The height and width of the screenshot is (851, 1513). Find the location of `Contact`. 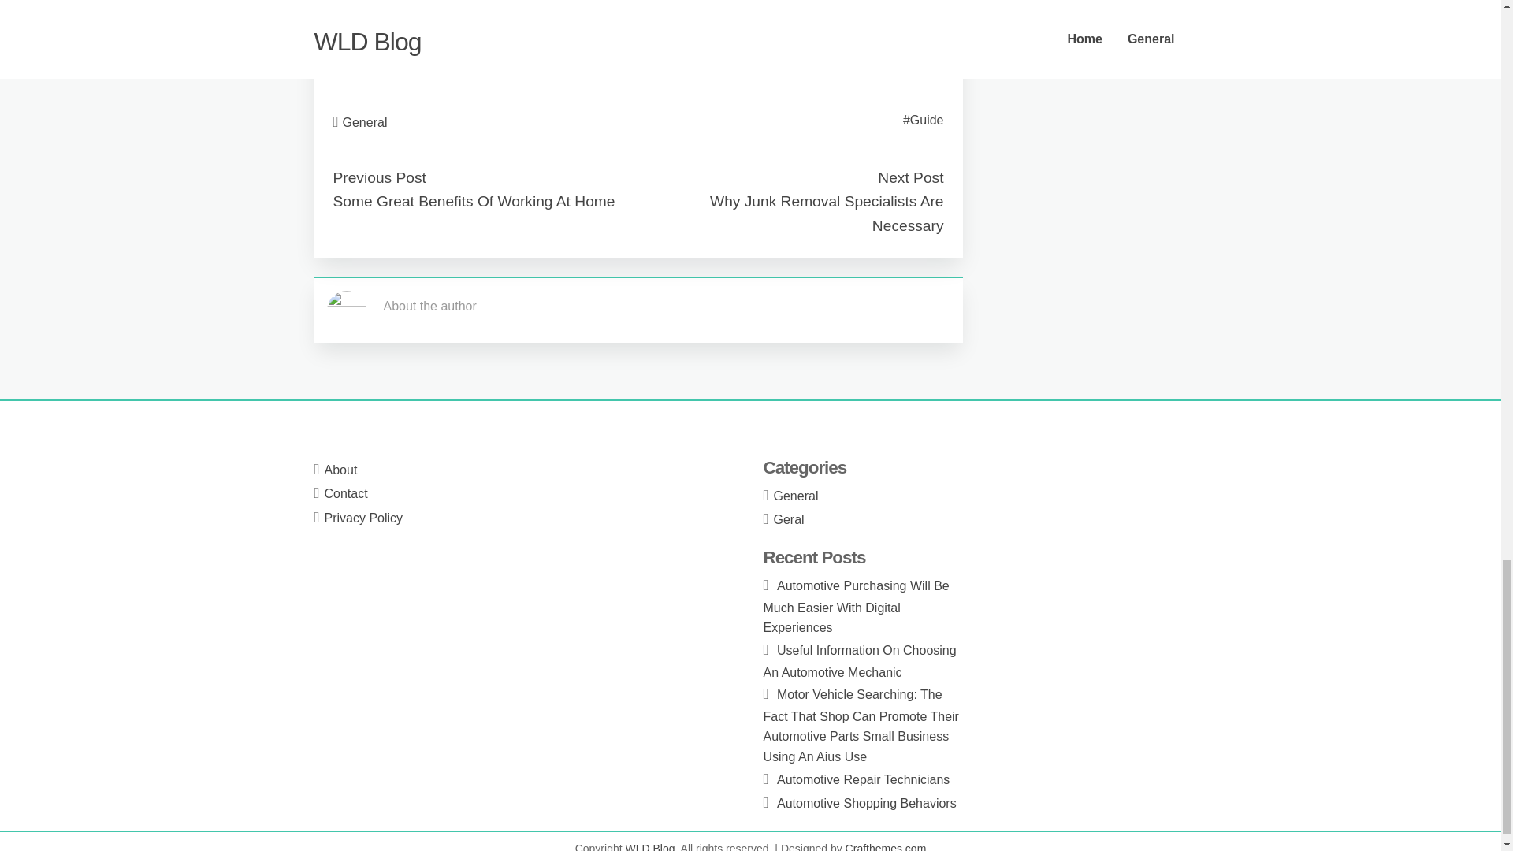

Contact is located at coordinates (346, 493).